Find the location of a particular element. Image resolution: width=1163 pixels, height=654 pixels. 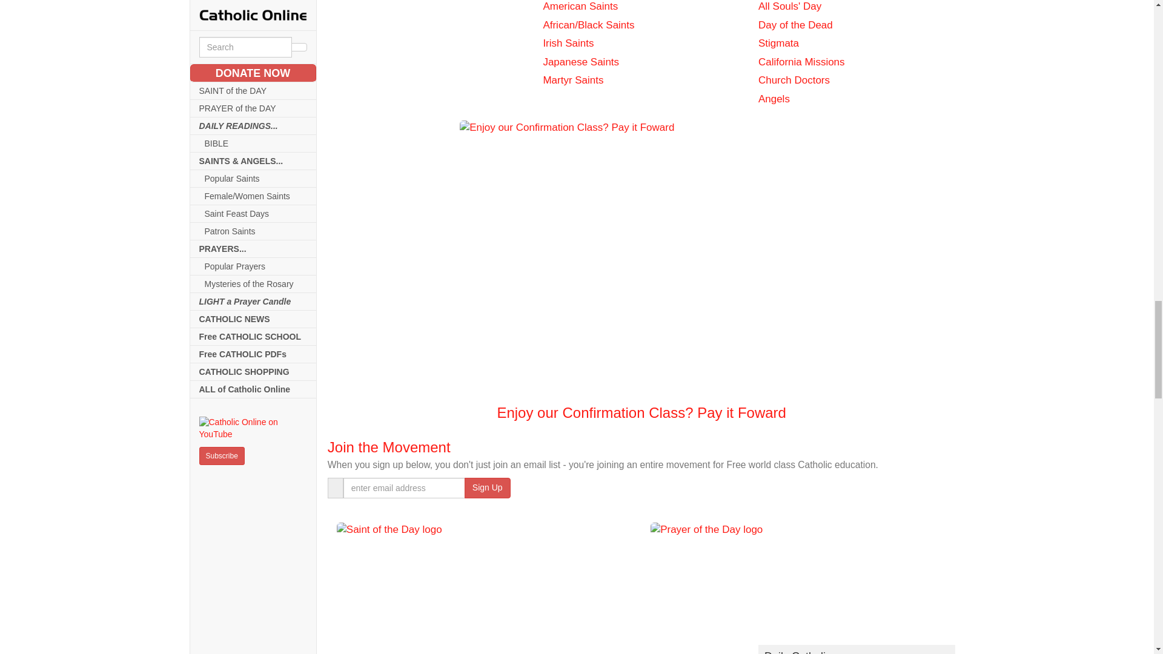

Sign Up is located at coordinates (487, 488).